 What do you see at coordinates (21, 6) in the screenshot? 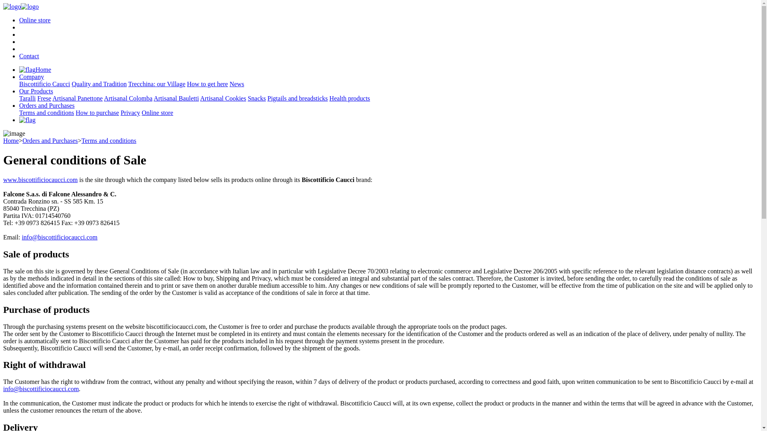
I see `Biscottificio Caucci` at bounding box center [21, 6].